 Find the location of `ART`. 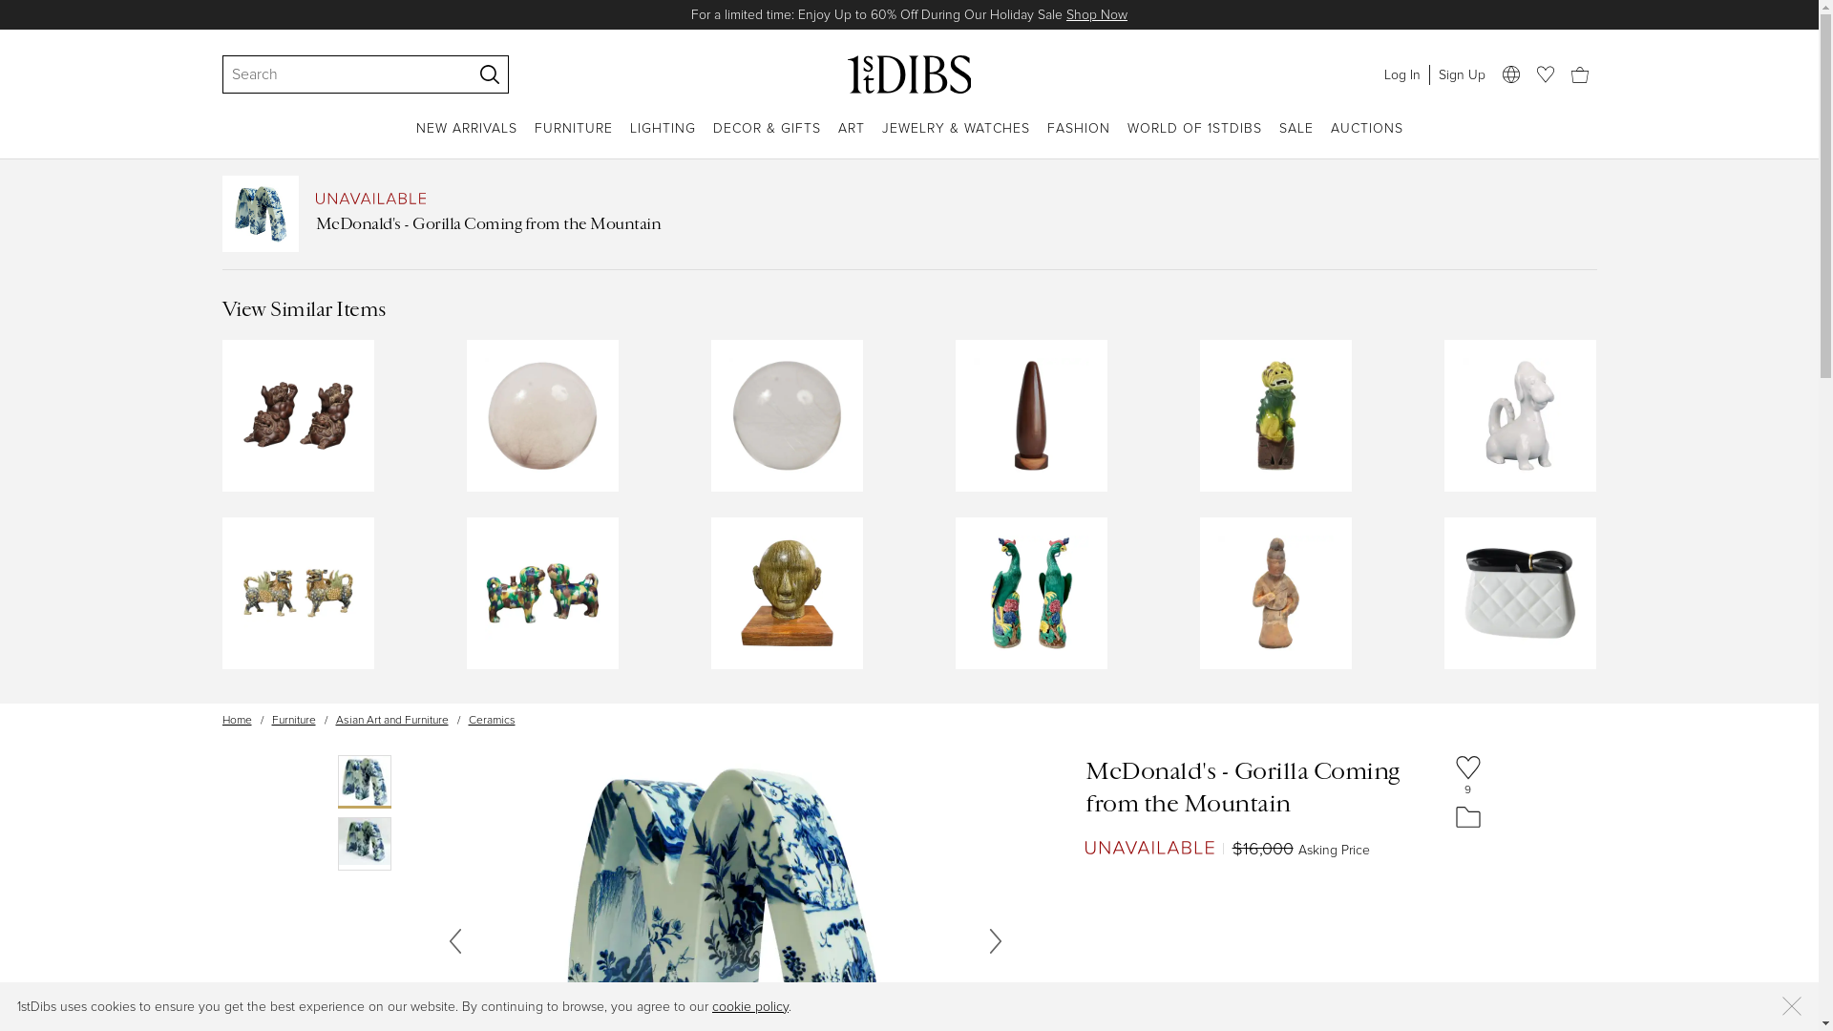

ART is located at coordinates (852, 139).